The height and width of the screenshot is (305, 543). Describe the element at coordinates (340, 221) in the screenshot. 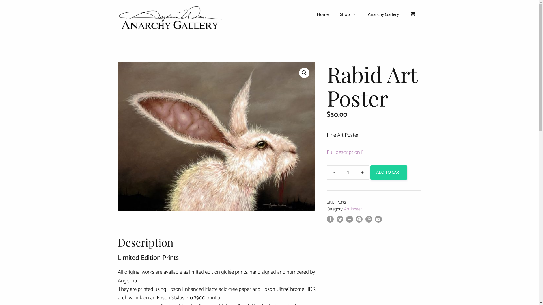

I see `Tweet this post!` at that location.